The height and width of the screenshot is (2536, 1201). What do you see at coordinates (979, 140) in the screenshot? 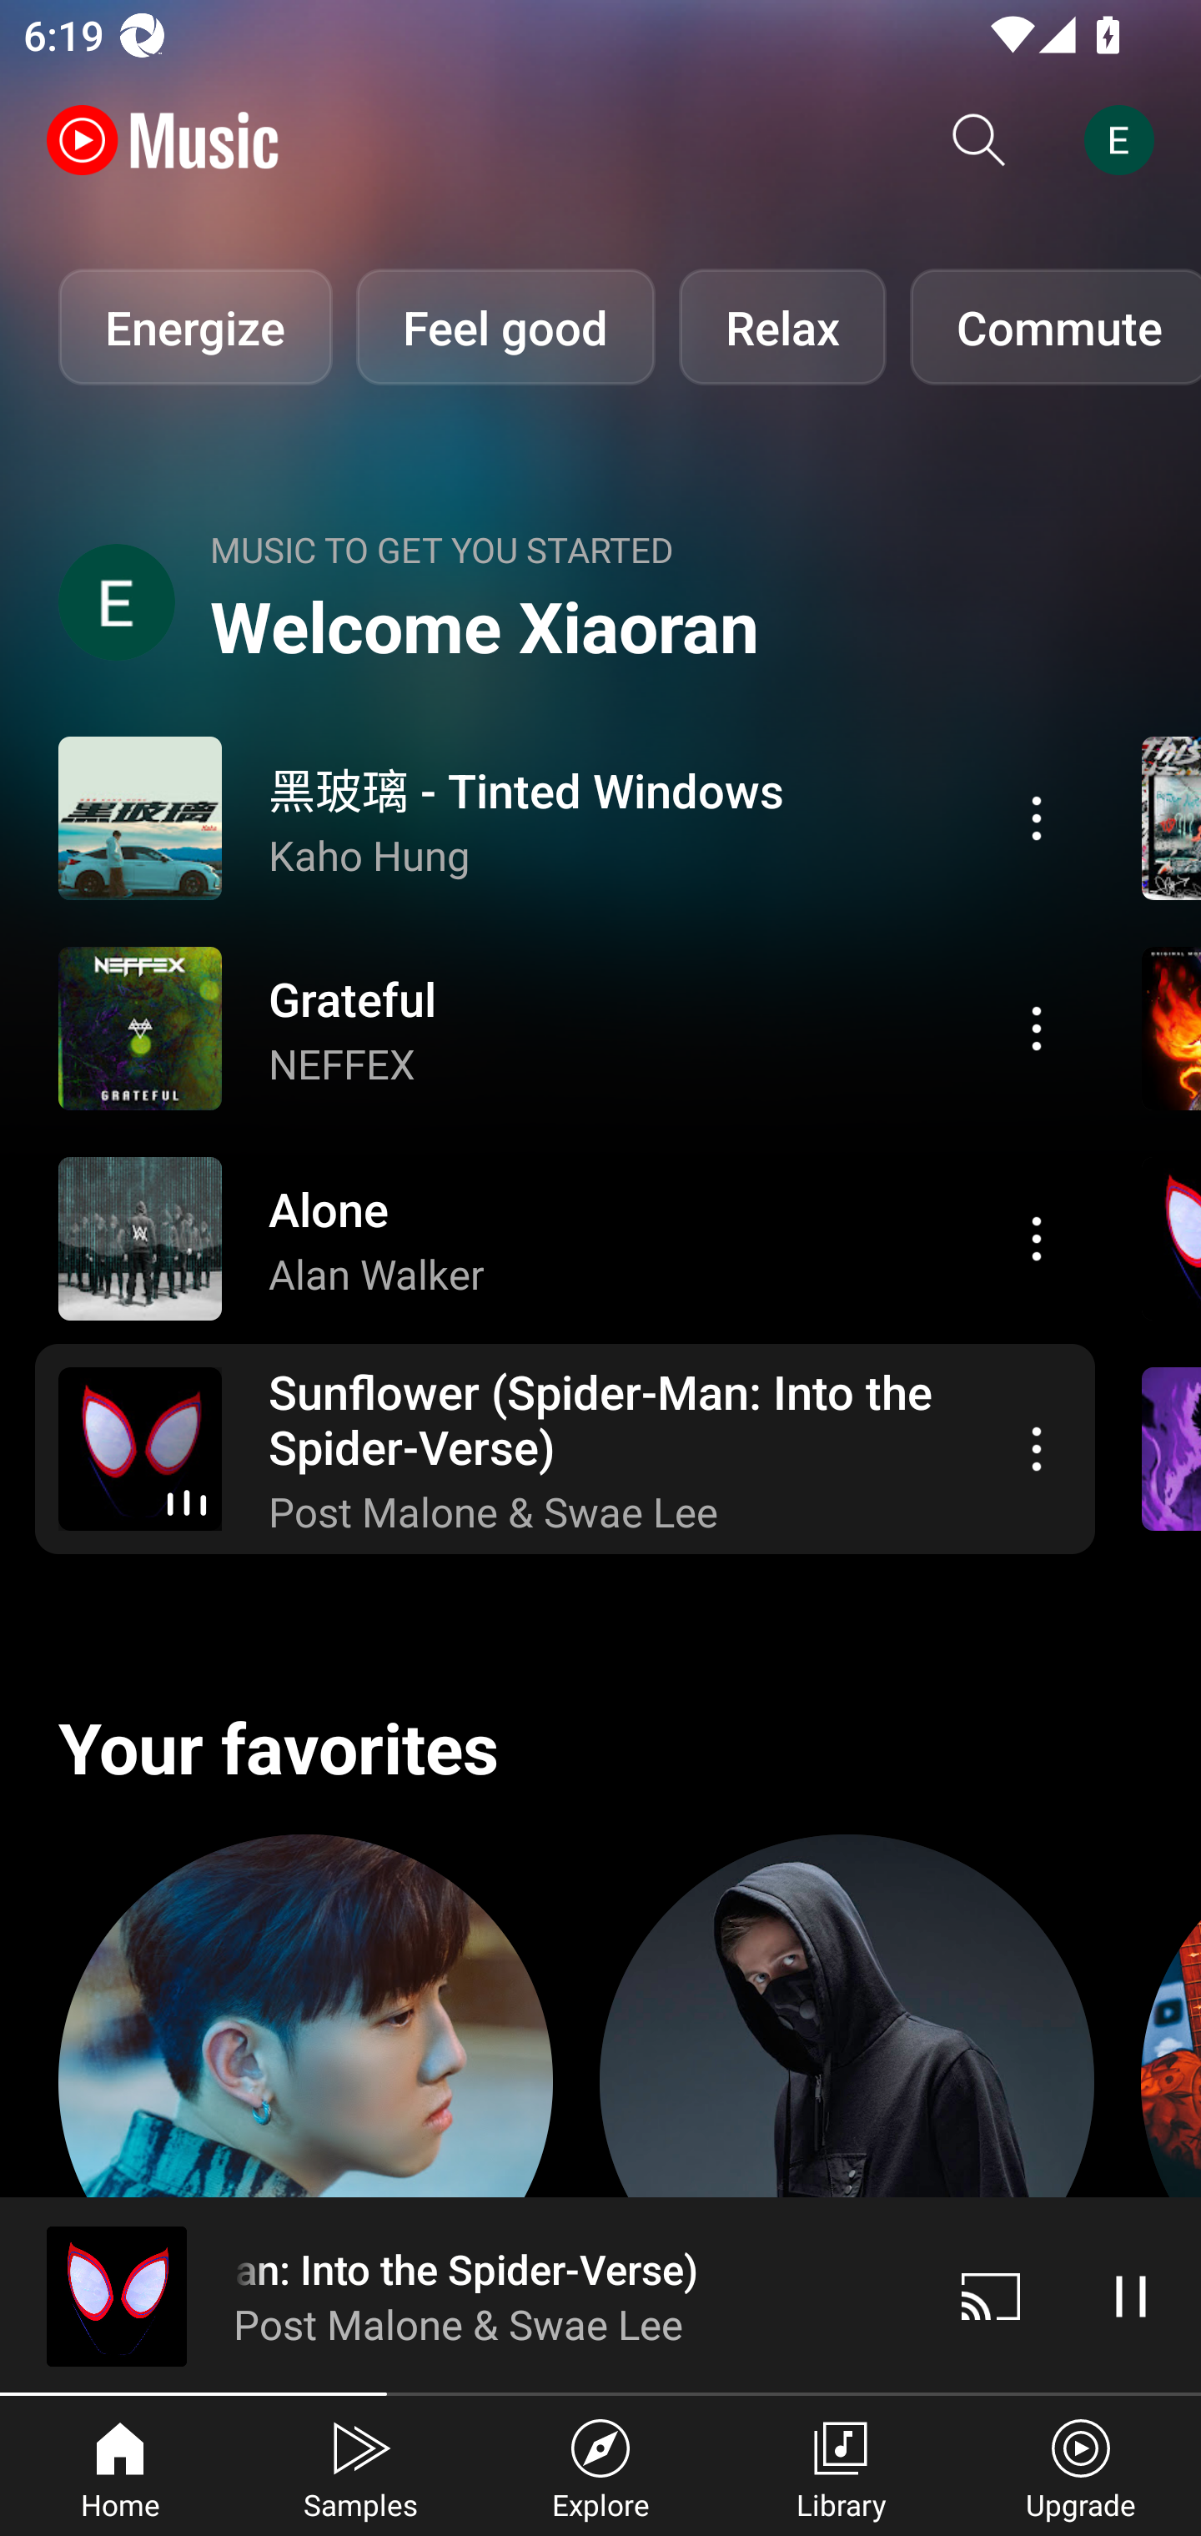
I see `Search` at bounding box center [979, 140].